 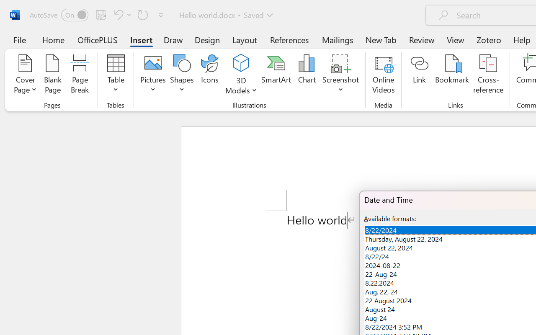 I want to click on Draw, so click(x=173, y=39).